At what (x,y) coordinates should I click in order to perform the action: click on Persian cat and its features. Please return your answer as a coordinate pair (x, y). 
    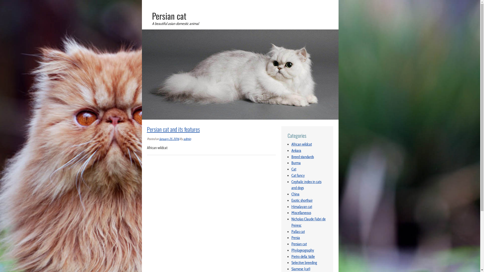
    Looking at the image, I should click on (173, 129).